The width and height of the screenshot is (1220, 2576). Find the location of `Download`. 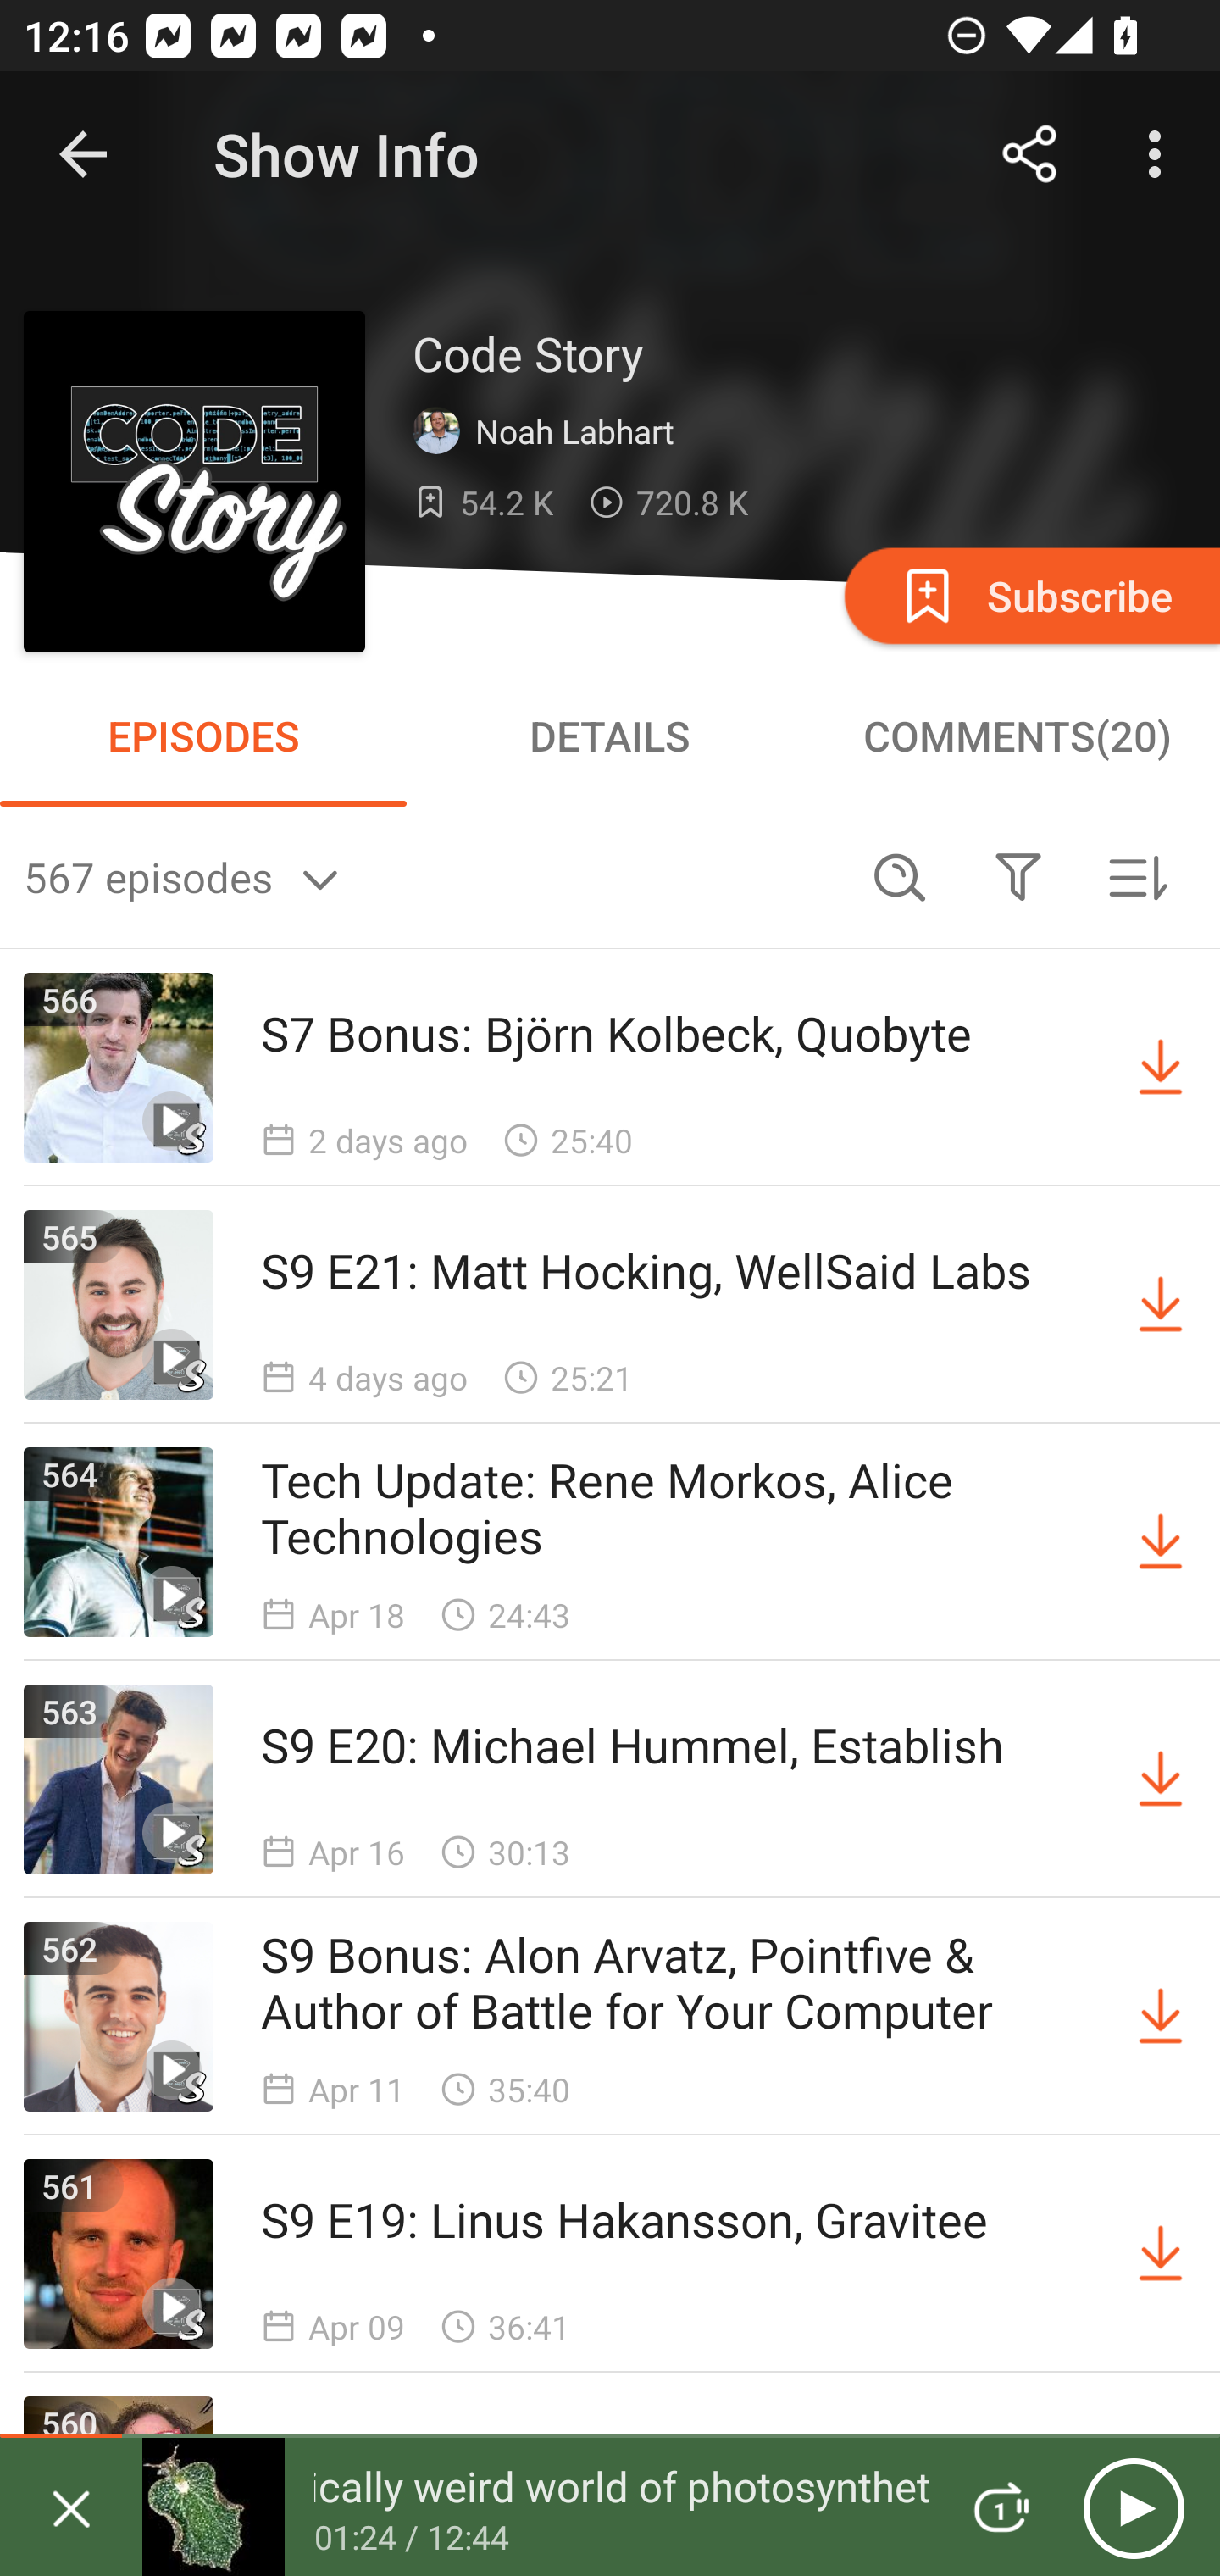

Download is located at coordinates (1161, 1304).